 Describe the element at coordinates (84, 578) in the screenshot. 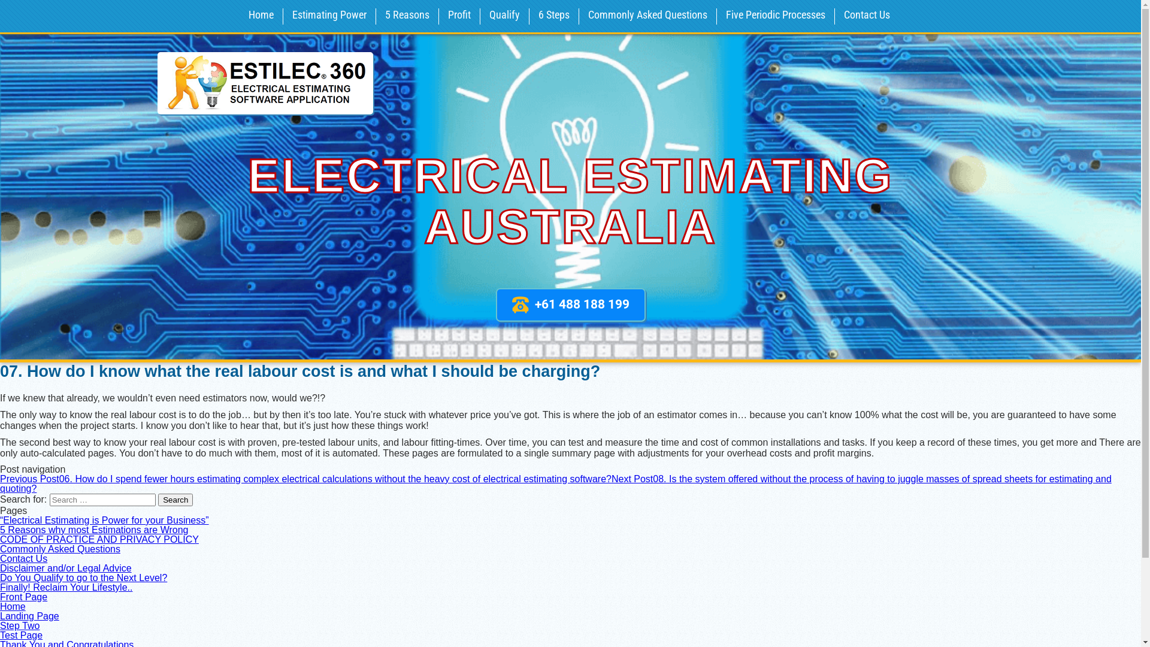

I see `Do You Qualify to go to the Next Level?` at that location.